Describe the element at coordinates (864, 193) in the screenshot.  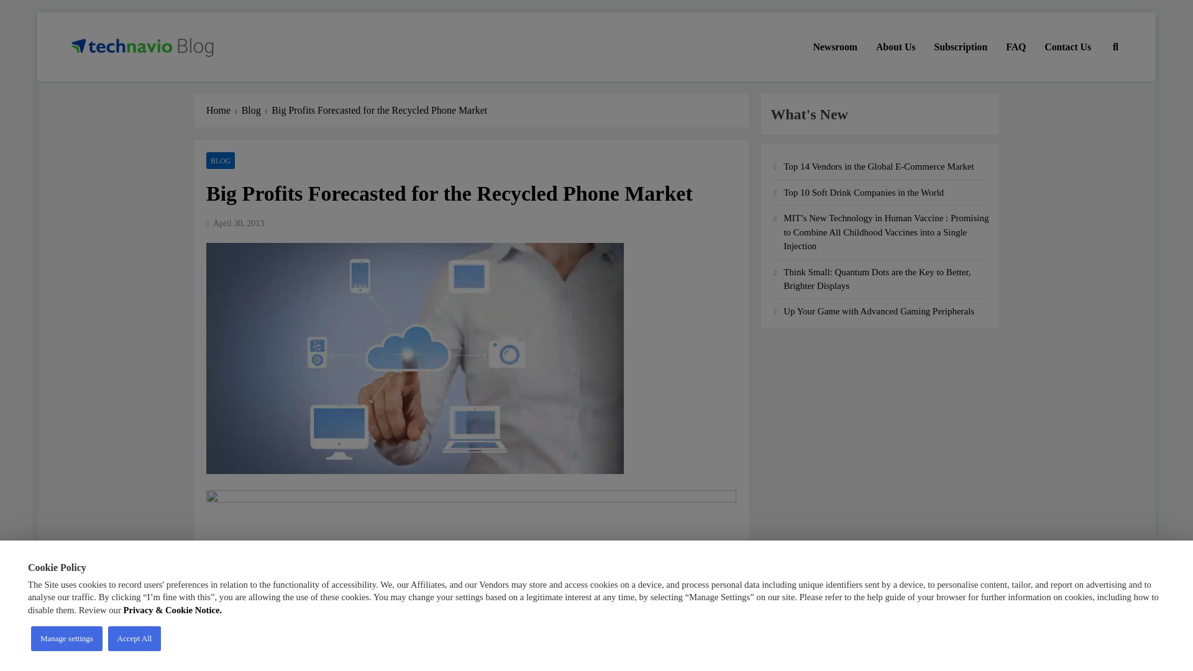
I see `Top 10 Soft Drink Companies in the World` at that location.